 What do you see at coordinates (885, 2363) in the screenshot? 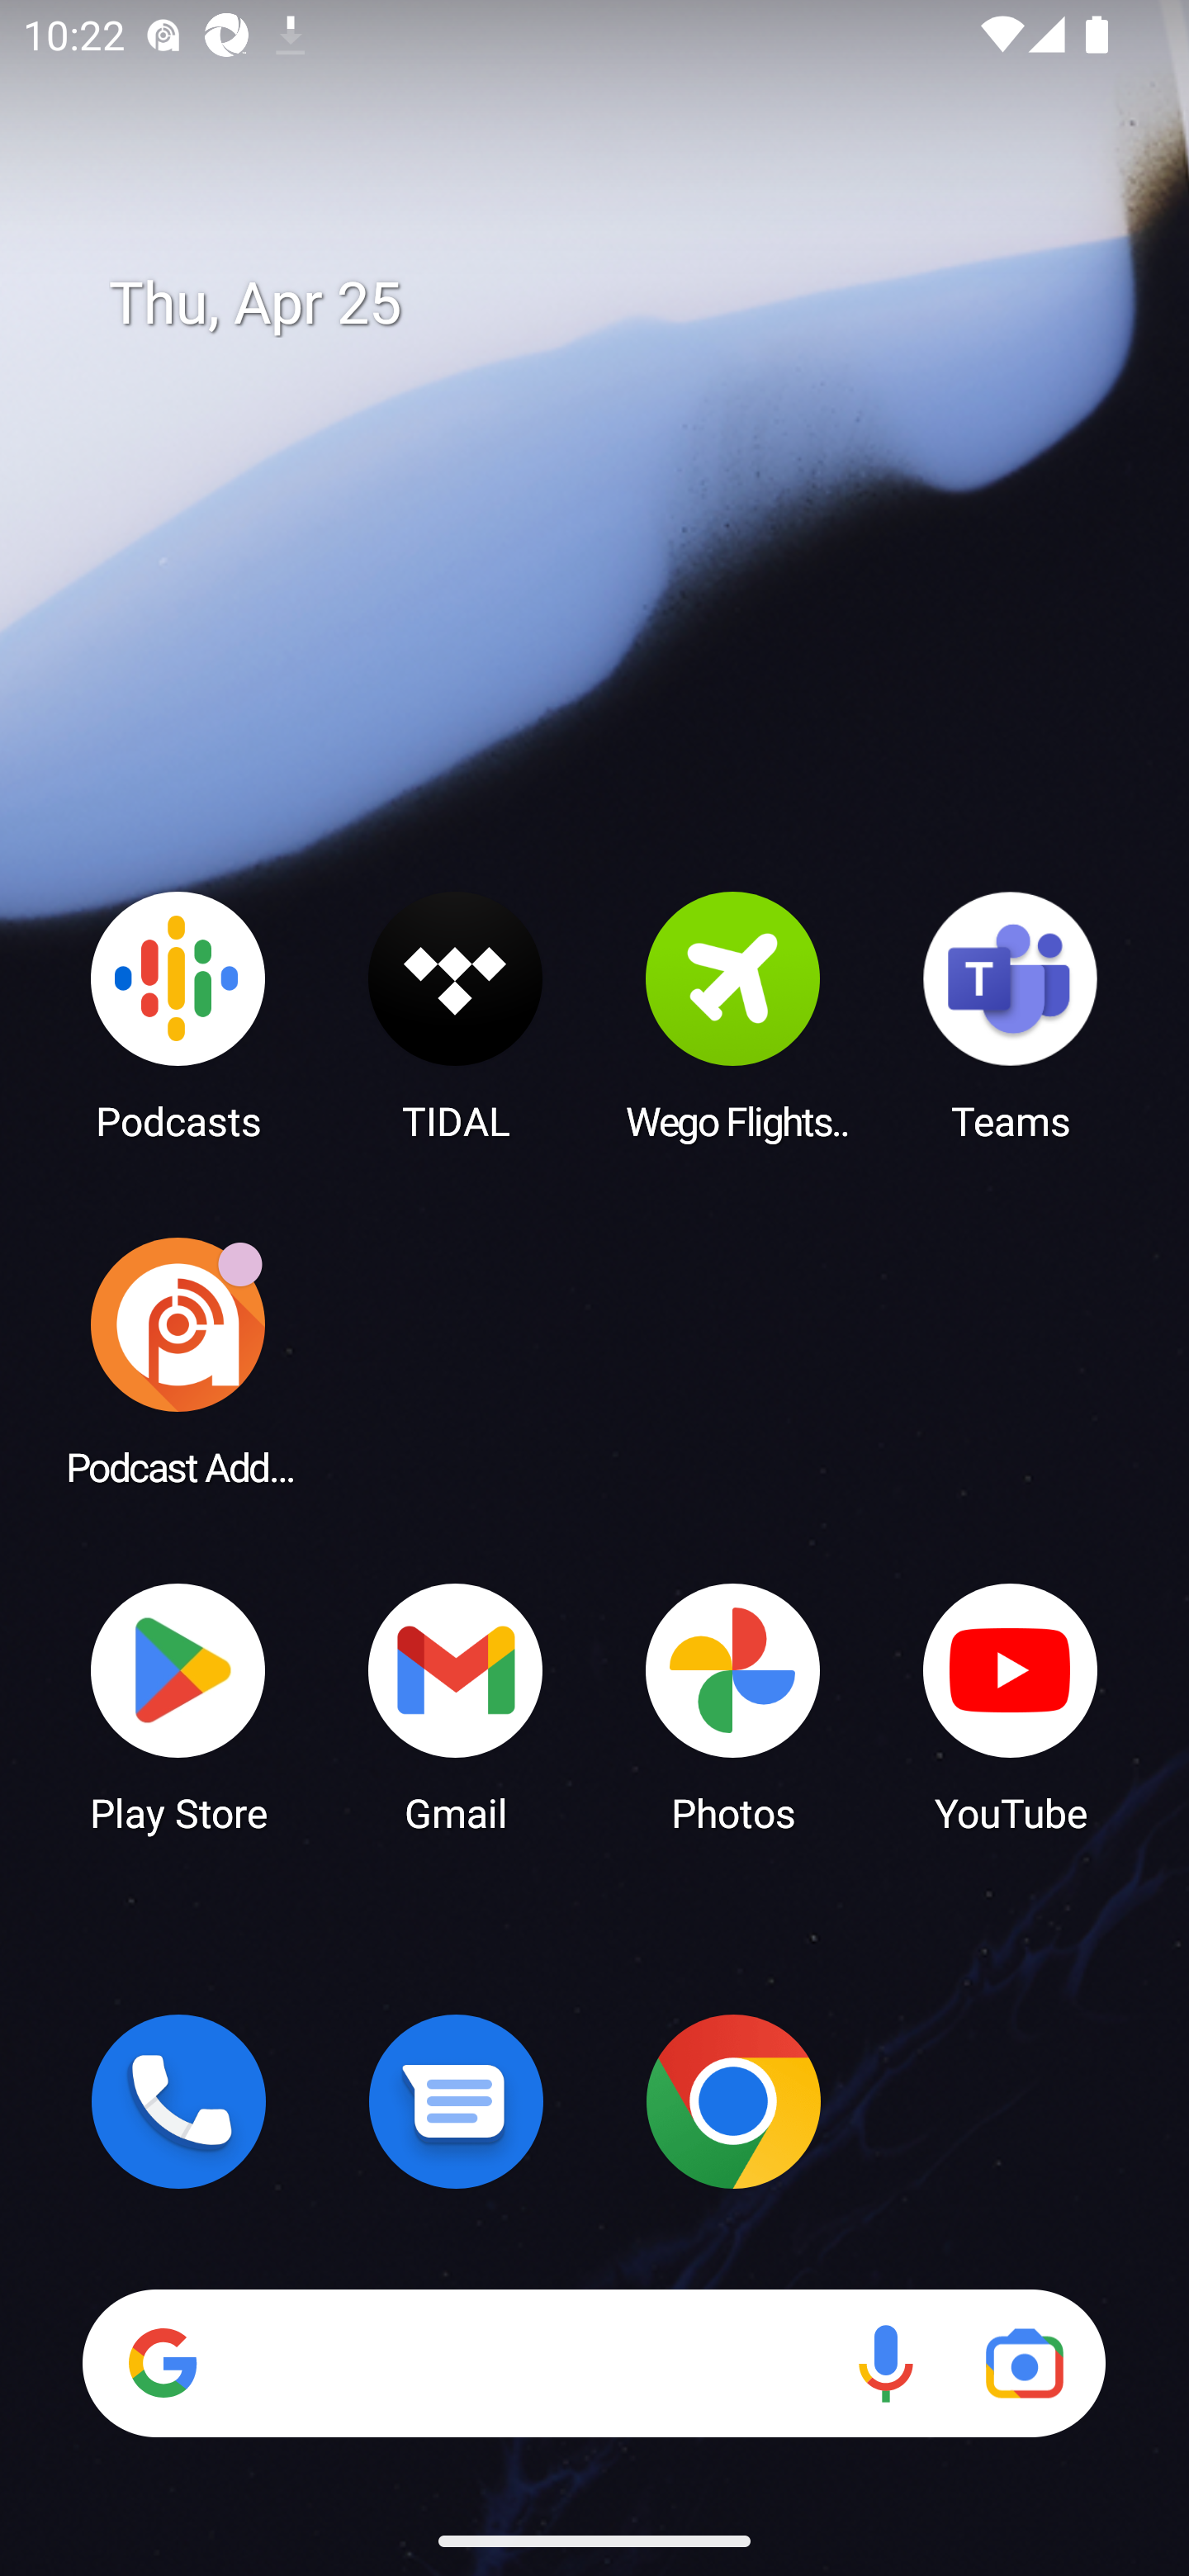
I see `Voice search` at bounding box center [885, 2363].